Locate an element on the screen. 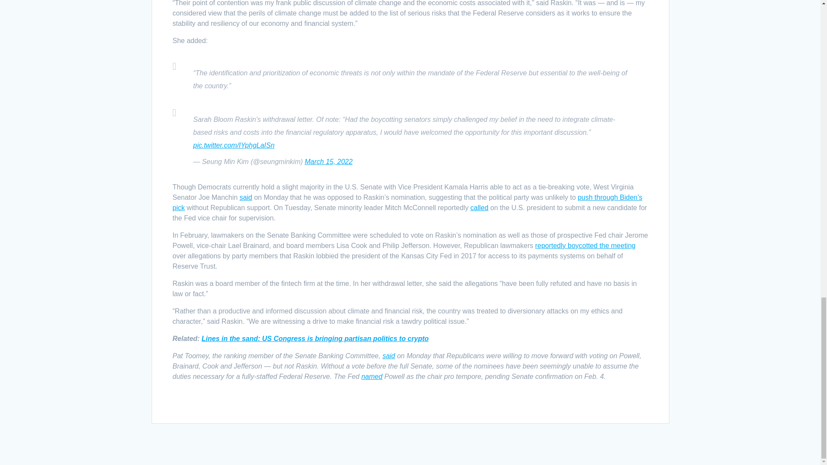  called is located at coordinates (479, 208).